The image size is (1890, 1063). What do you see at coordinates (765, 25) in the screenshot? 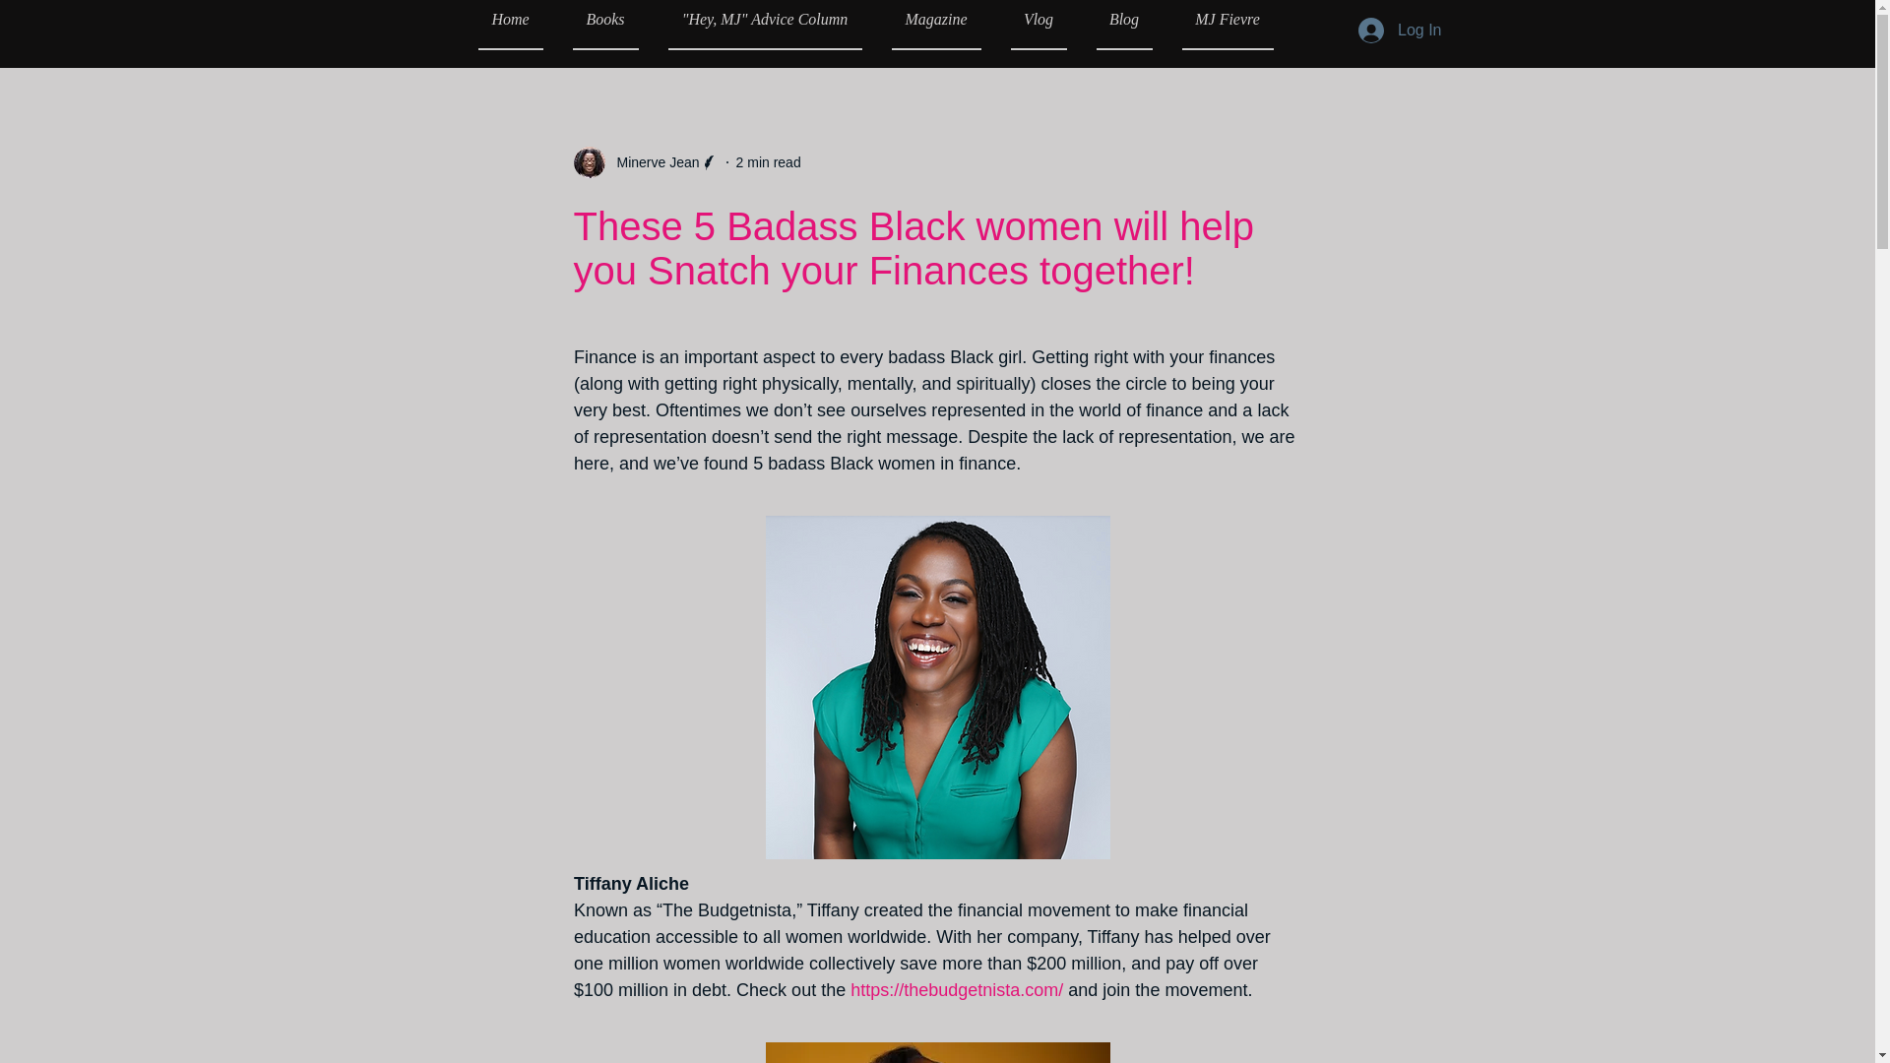
I see `"Hey, MJ" Advice Column` at bounding box center [765, 25].